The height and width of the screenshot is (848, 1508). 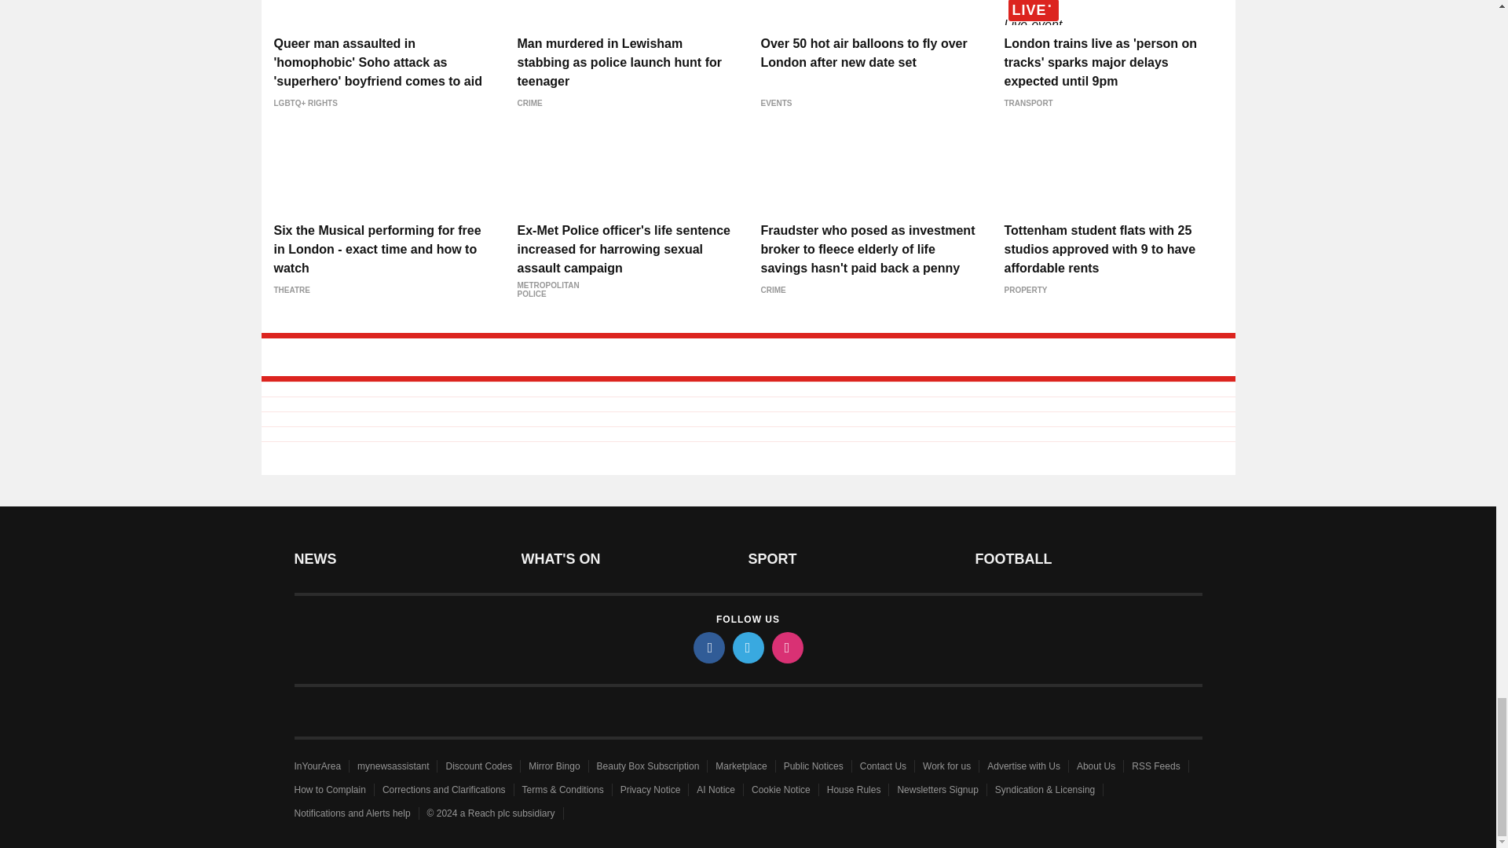 What do you see at coordinates (708, 647) in the screenshot?
I see `facebook` at bounding box center [708, 647].